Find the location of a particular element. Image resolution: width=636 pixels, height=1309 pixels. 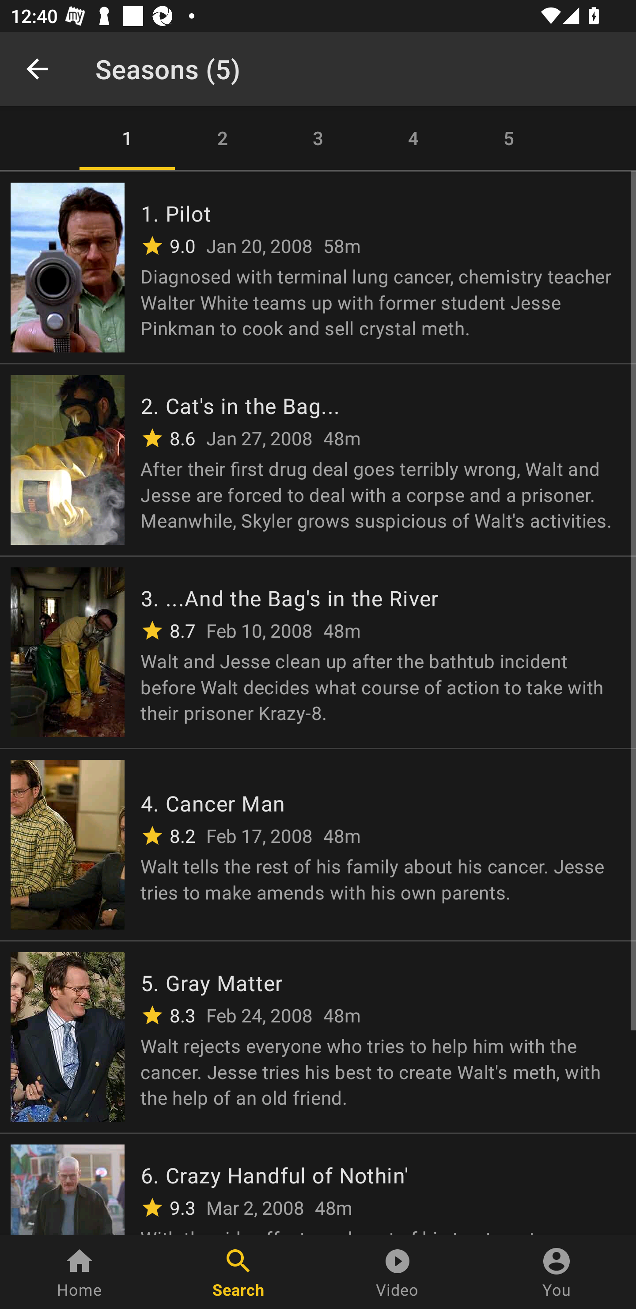

You is located at coordinates (556, 1272).